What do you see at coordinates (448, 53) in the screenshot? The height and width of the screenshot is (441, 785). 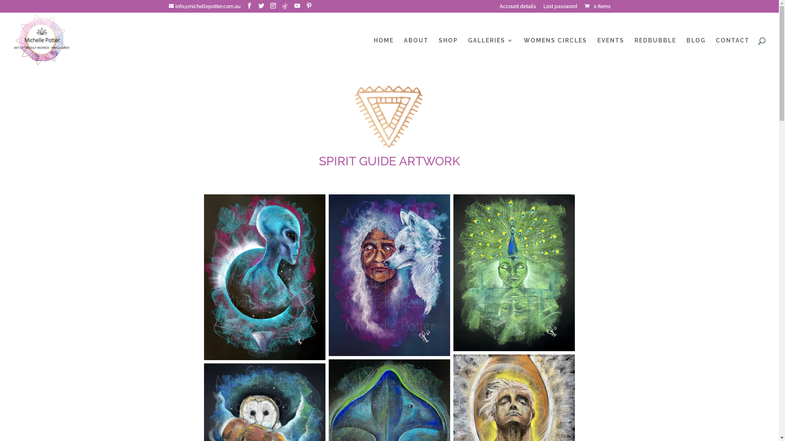 I see `SHOP` at bounding box center [448, 53].